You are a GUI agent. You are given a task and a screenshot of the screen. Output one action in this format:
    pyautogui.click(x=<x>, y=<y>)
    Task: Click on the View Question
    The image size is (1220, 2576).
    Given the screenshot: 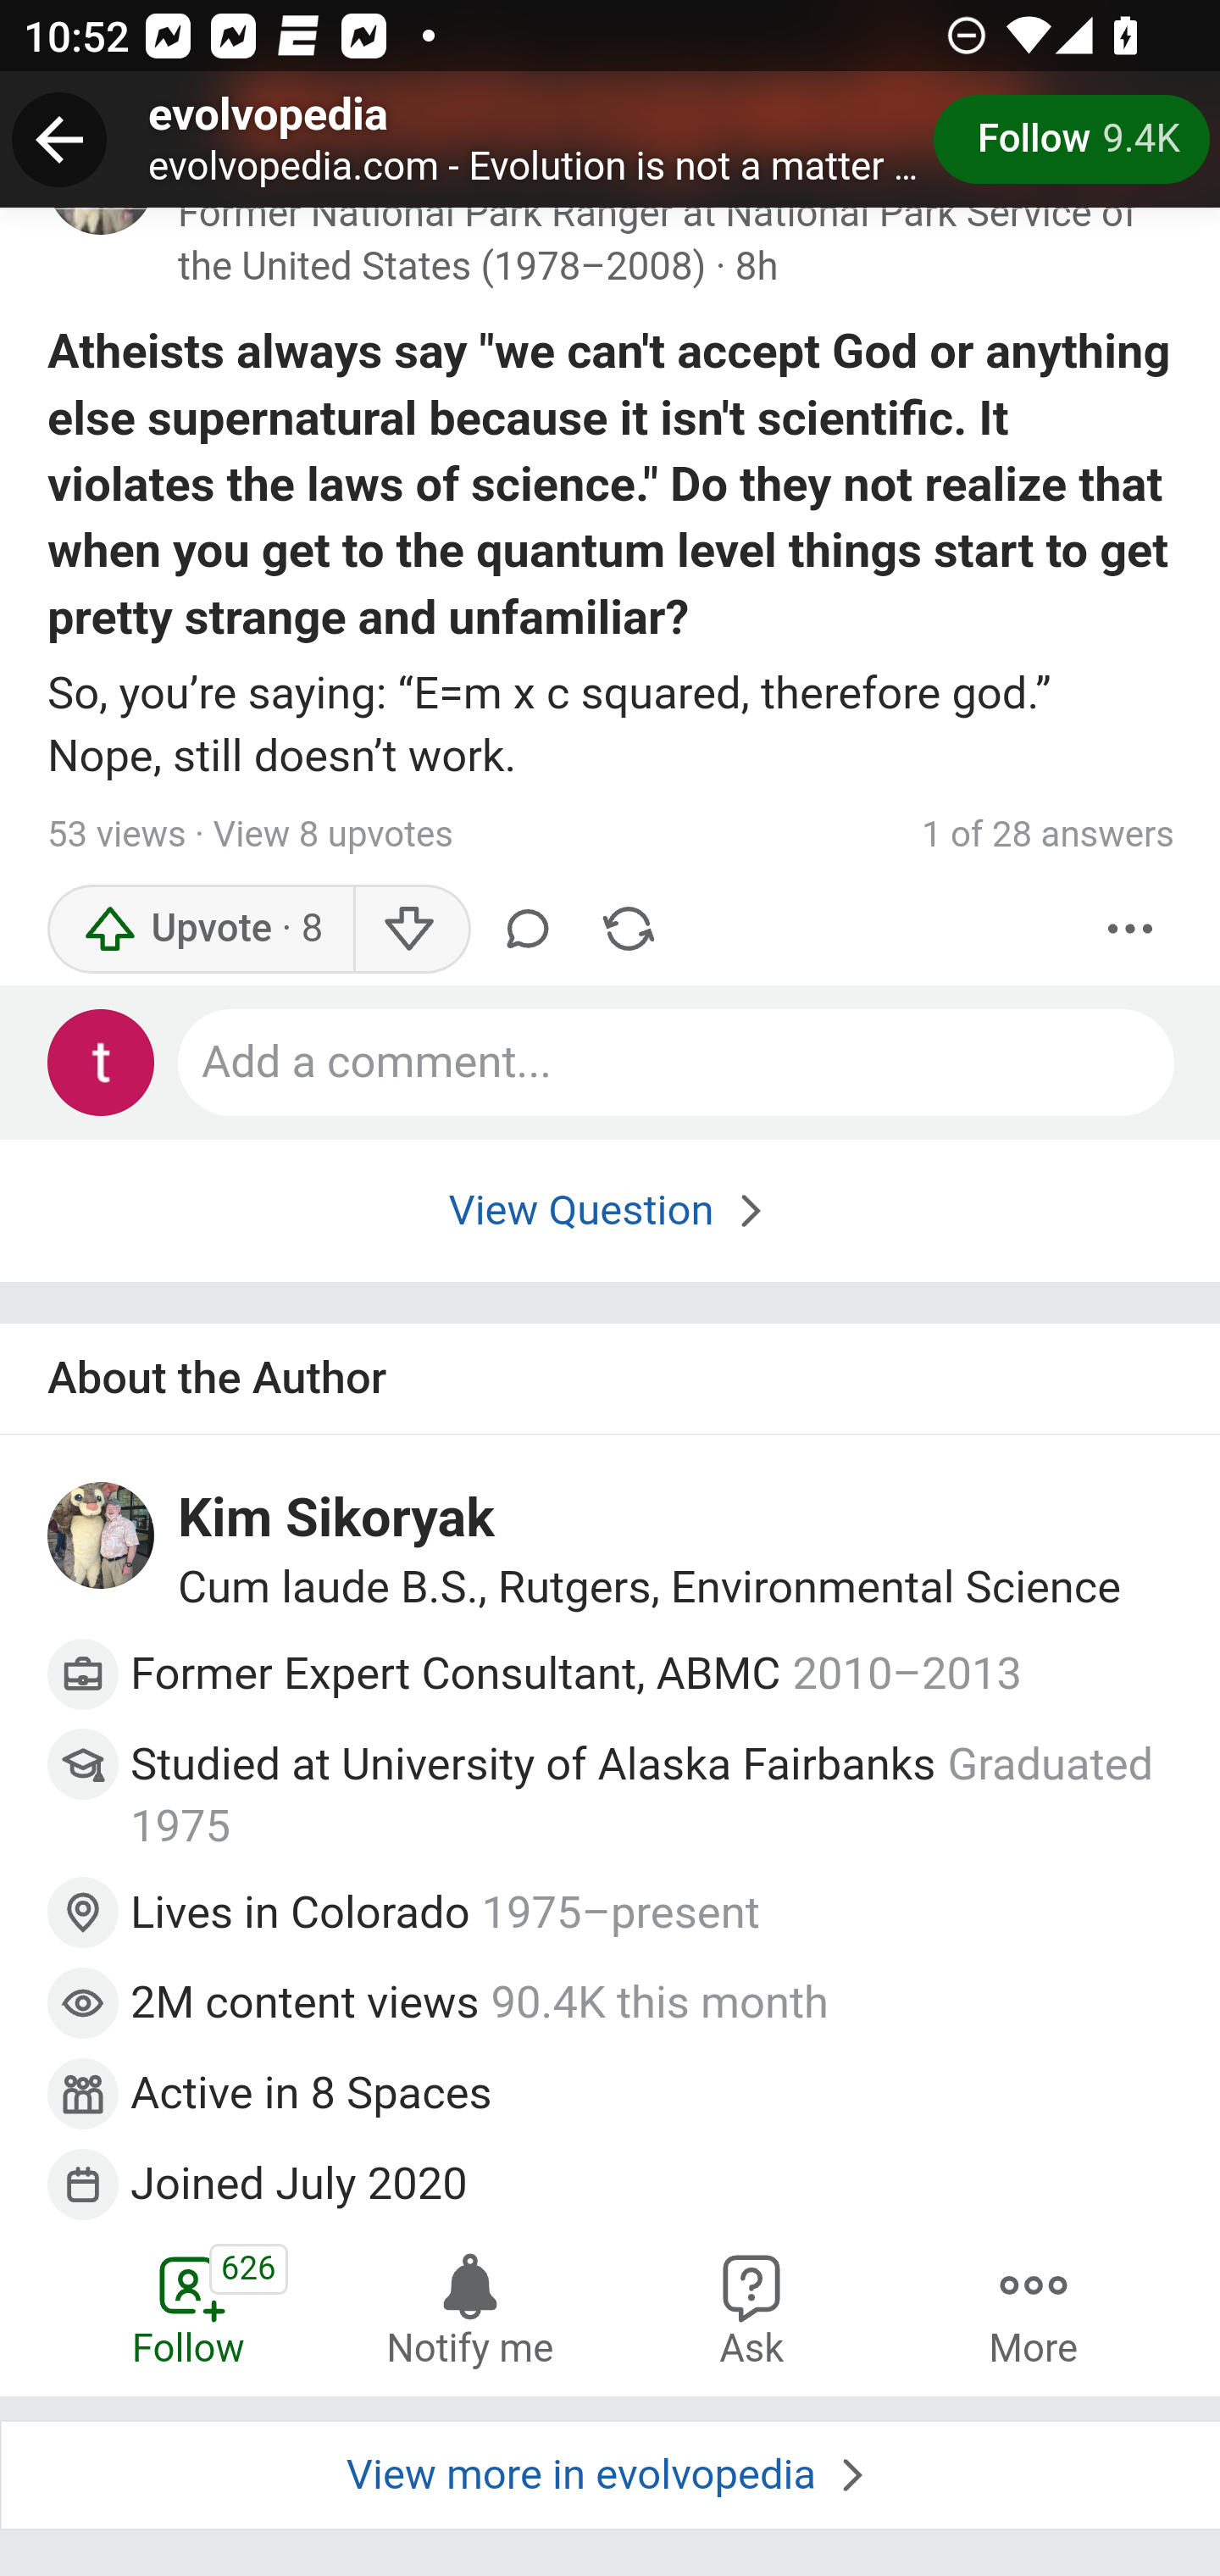 What is the action you would take?
    pyautogui.click(x=610, y=1210)
    